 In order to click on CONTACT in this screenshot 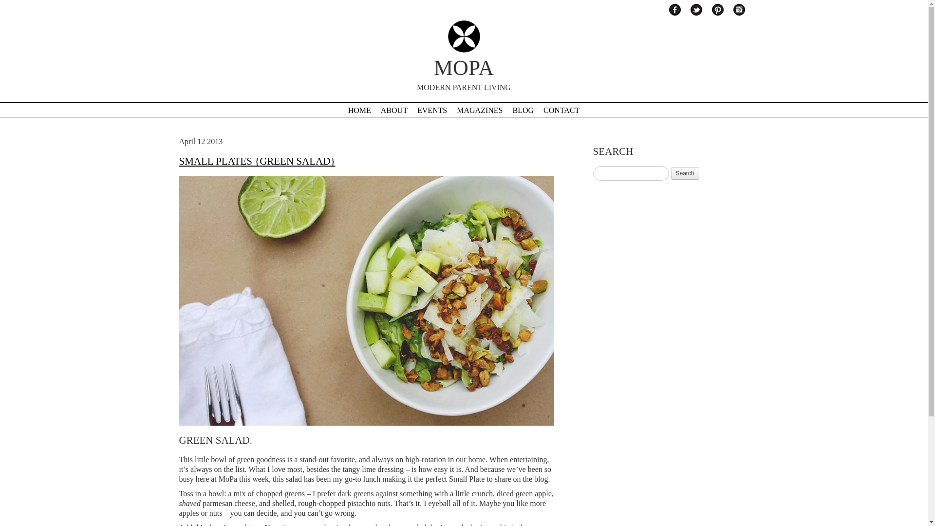, I will do `click(464, 58)`.